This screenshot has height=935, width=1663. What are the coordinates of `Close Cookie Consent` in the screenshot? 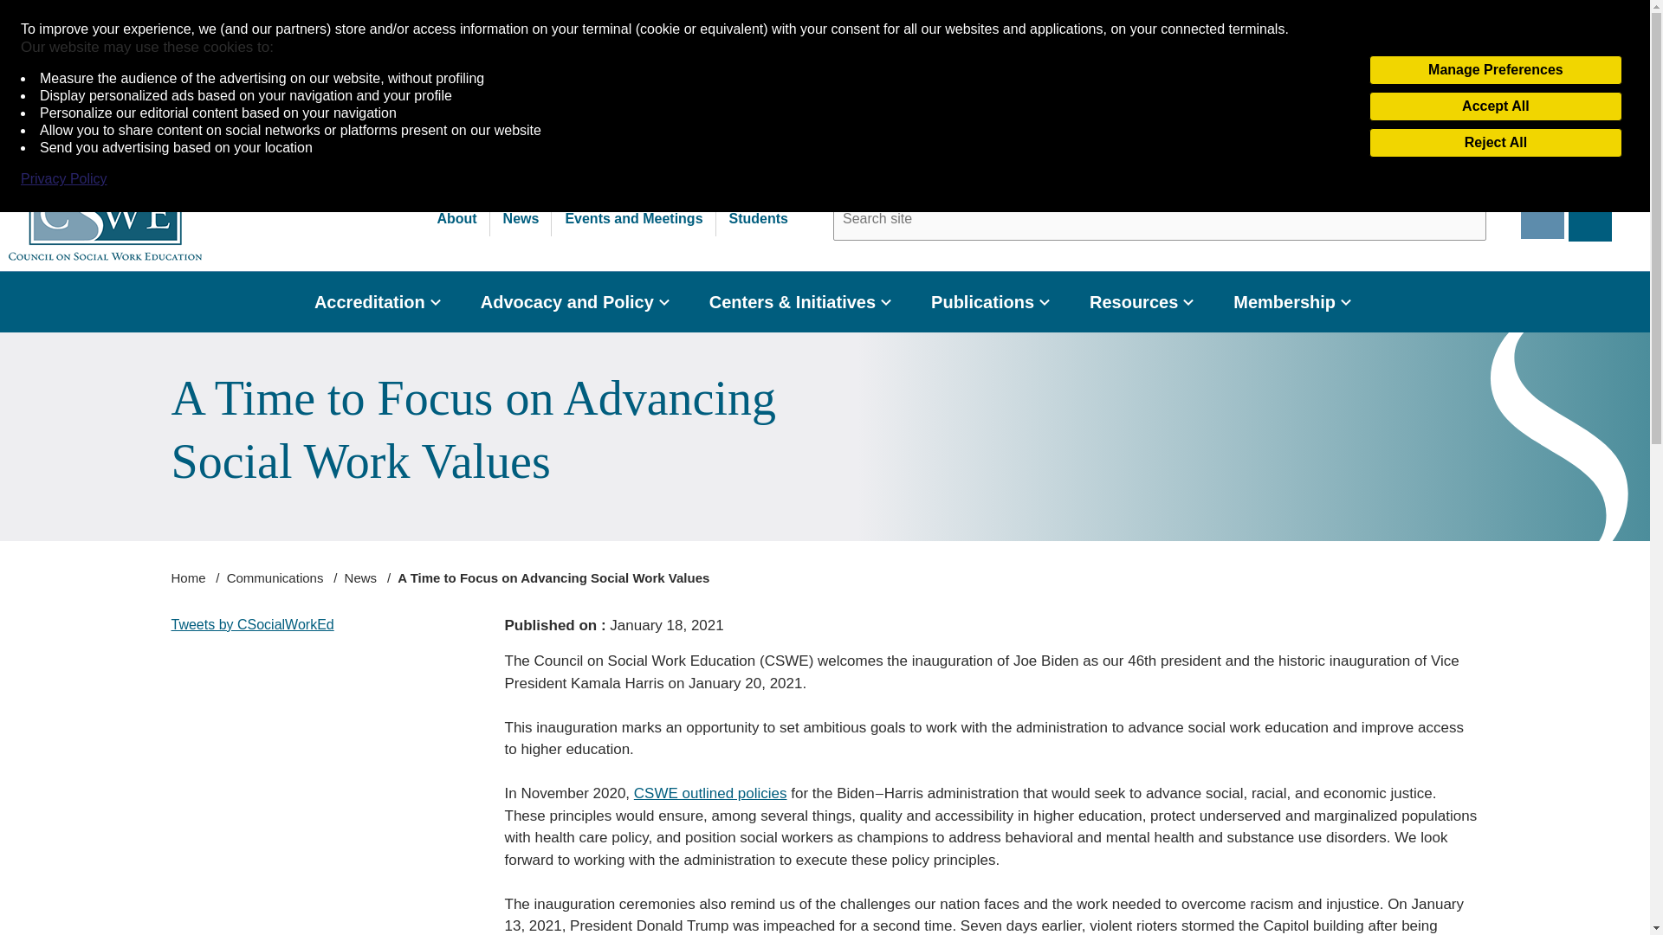 It's located at (1632, 19).